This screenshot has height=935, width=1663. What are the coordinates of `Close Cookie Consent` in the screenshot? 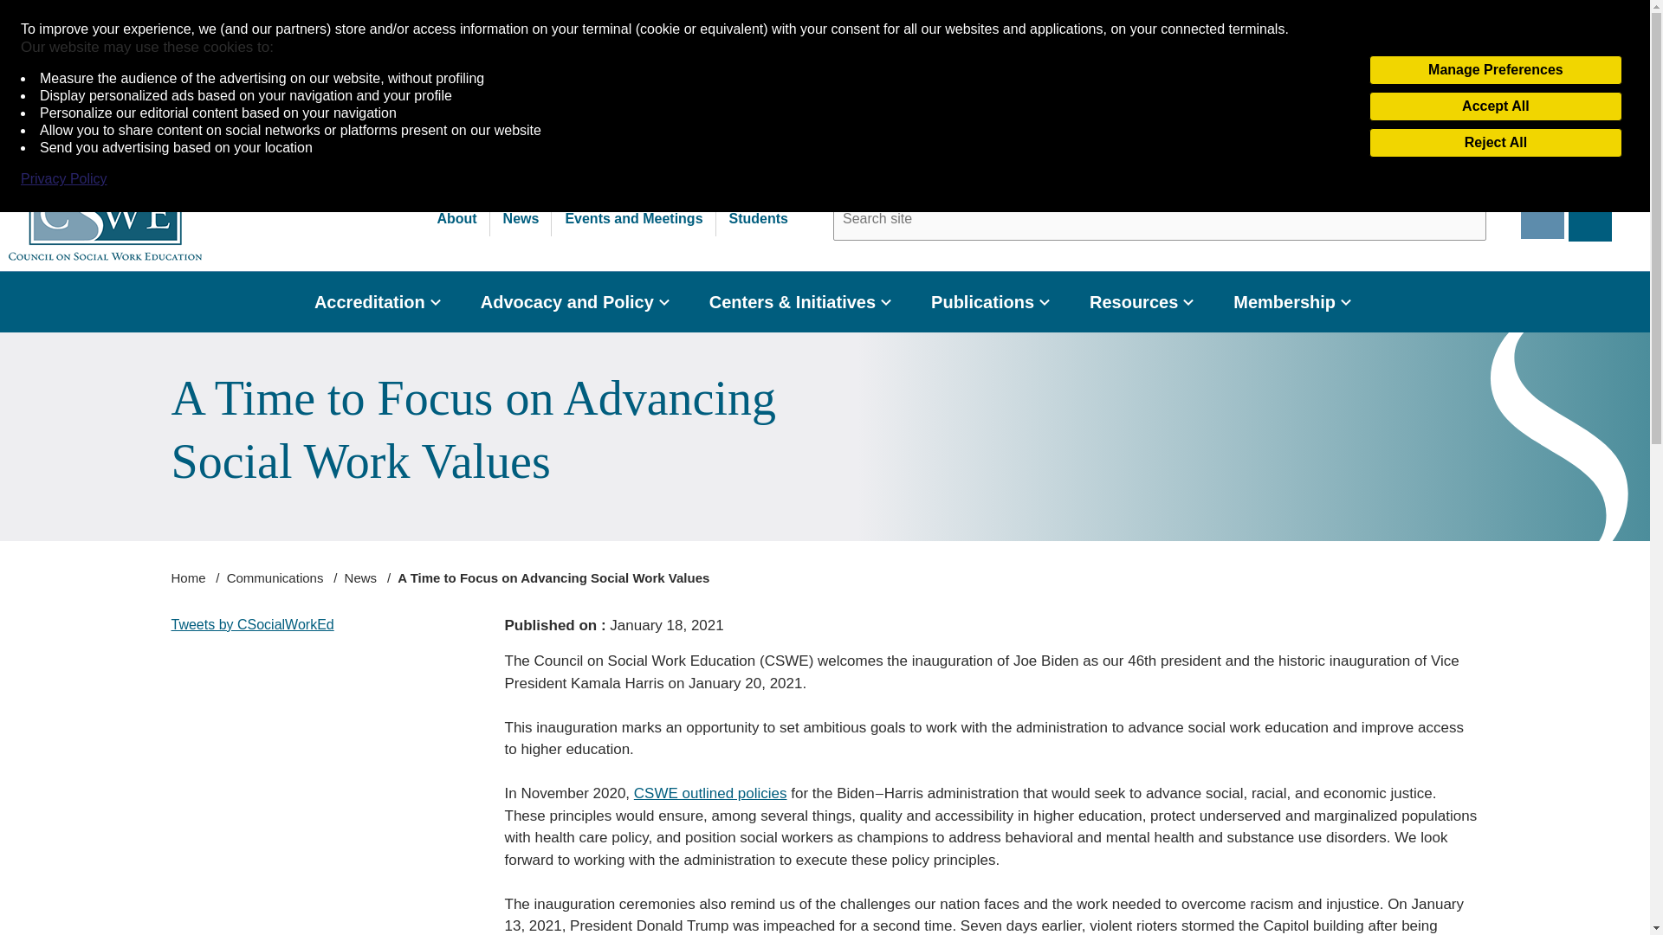 It's located at (1632, 19).